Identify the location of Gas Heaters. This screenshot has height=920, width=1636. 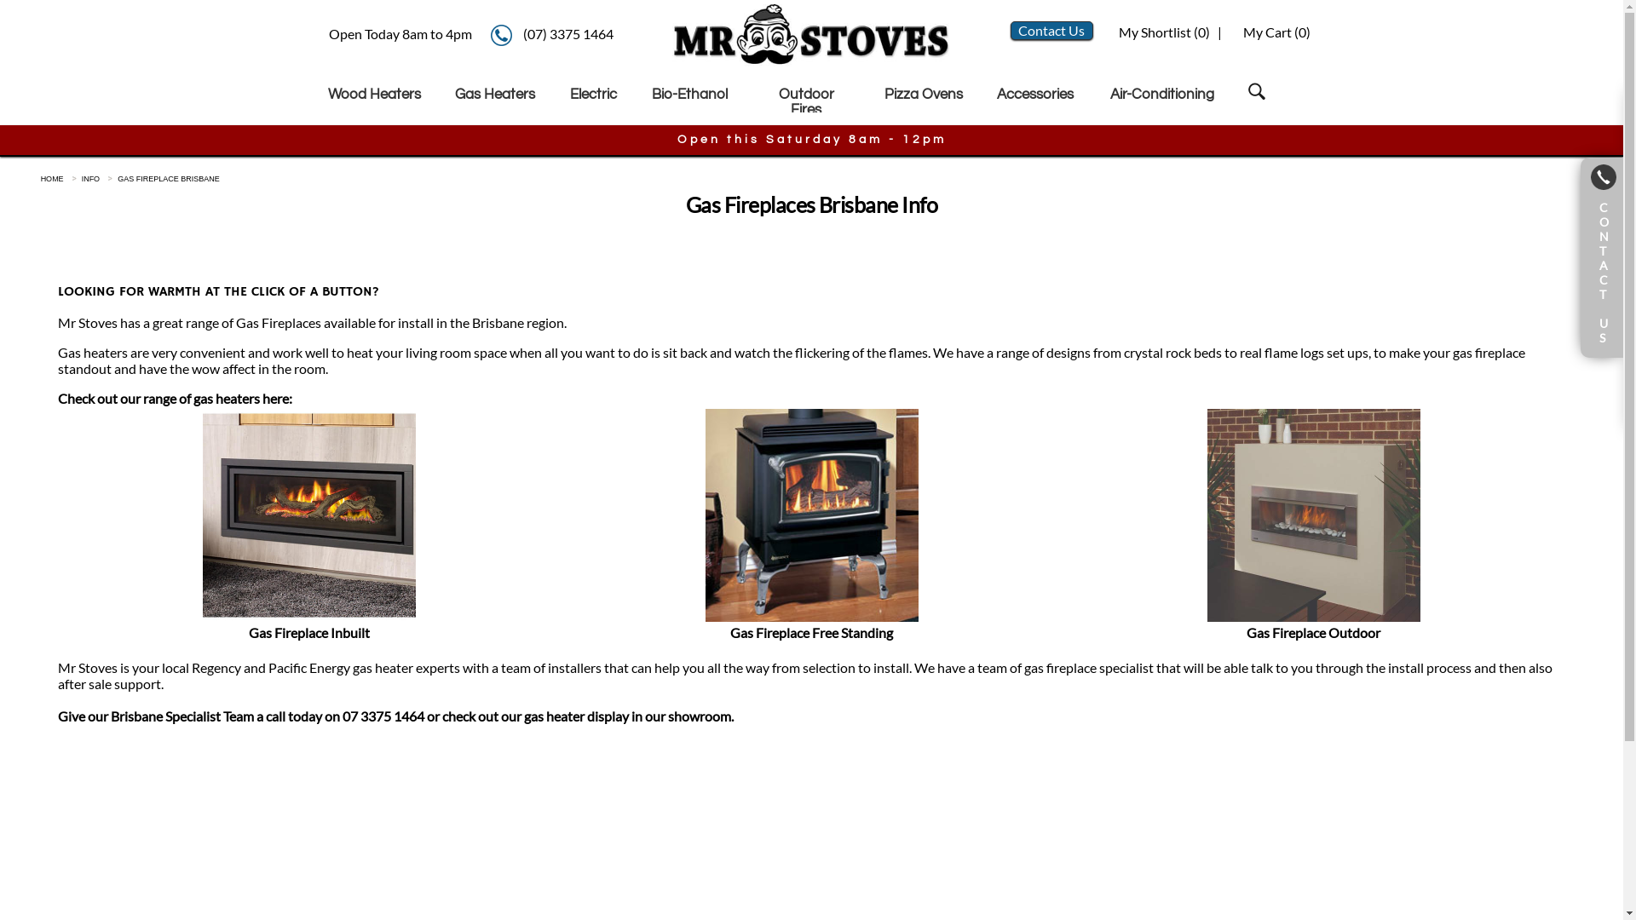
(496, 95).